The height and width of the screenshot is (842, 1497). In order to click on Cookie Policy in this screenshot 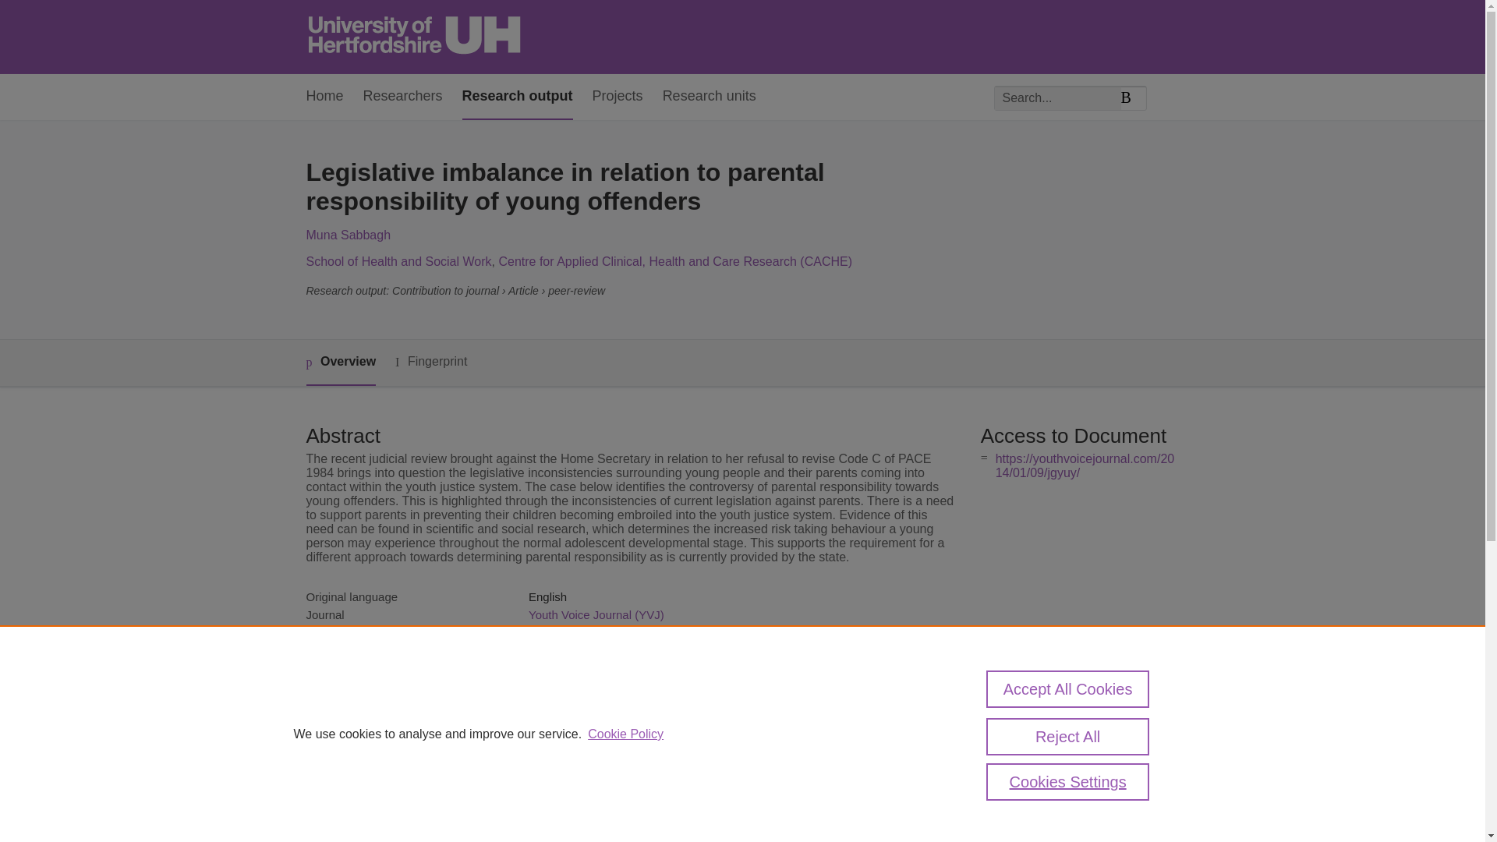, I will do `click(625, 734)`.